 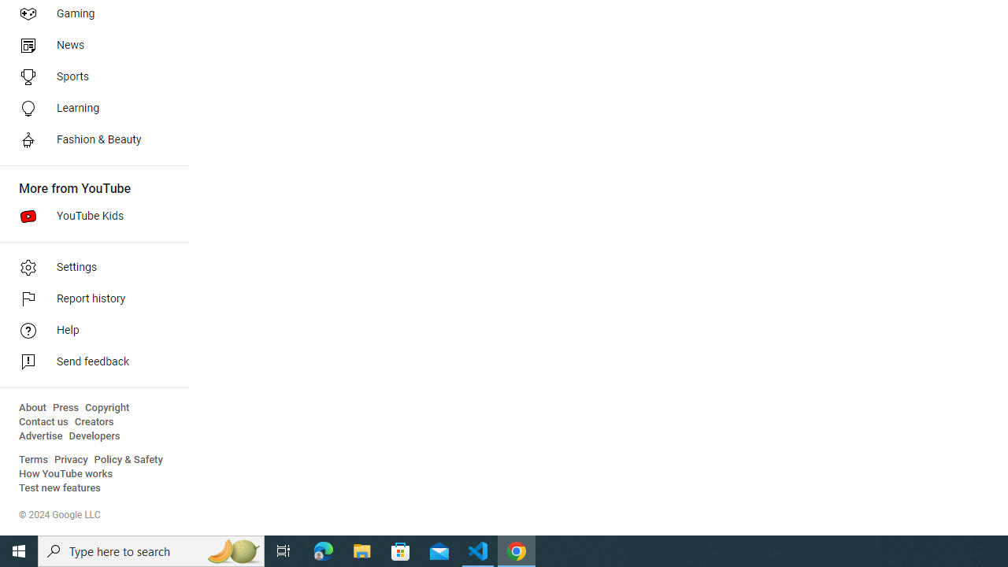 What do you see at coordinates (90, 109) in the screenshot?
I see `Learning` at bounding box center [90, 109].